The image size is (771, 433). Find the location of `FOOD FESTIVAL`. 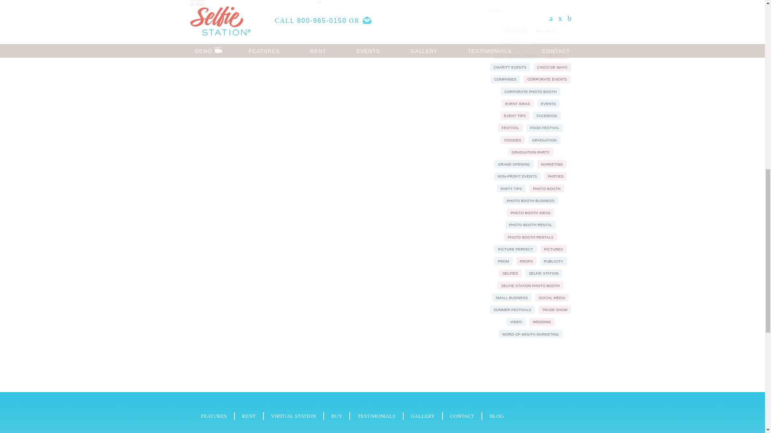

FOOD FESTIVAL is located at coordinates (545, 127).